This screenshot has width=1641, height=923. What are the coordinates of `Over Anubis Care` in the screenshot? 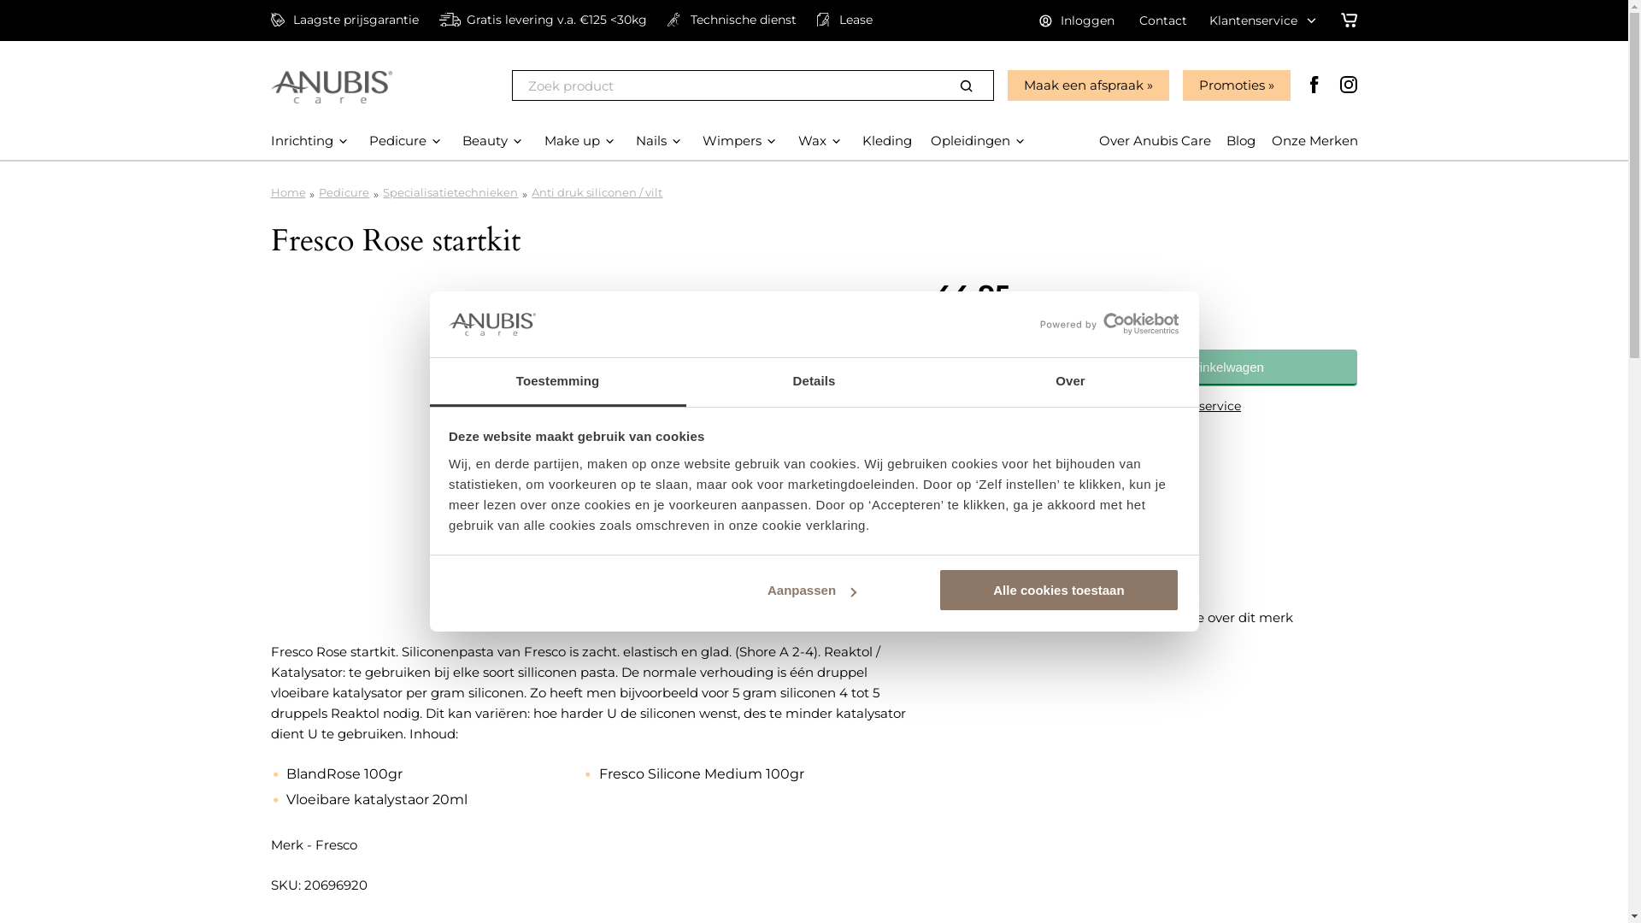 It's located at (1156, 140).